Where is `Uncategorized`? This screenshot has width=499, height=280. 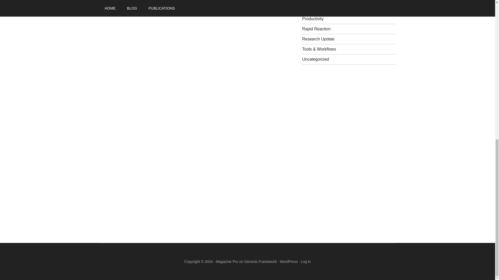 Uncategorized is located at coordinates (315, 59).